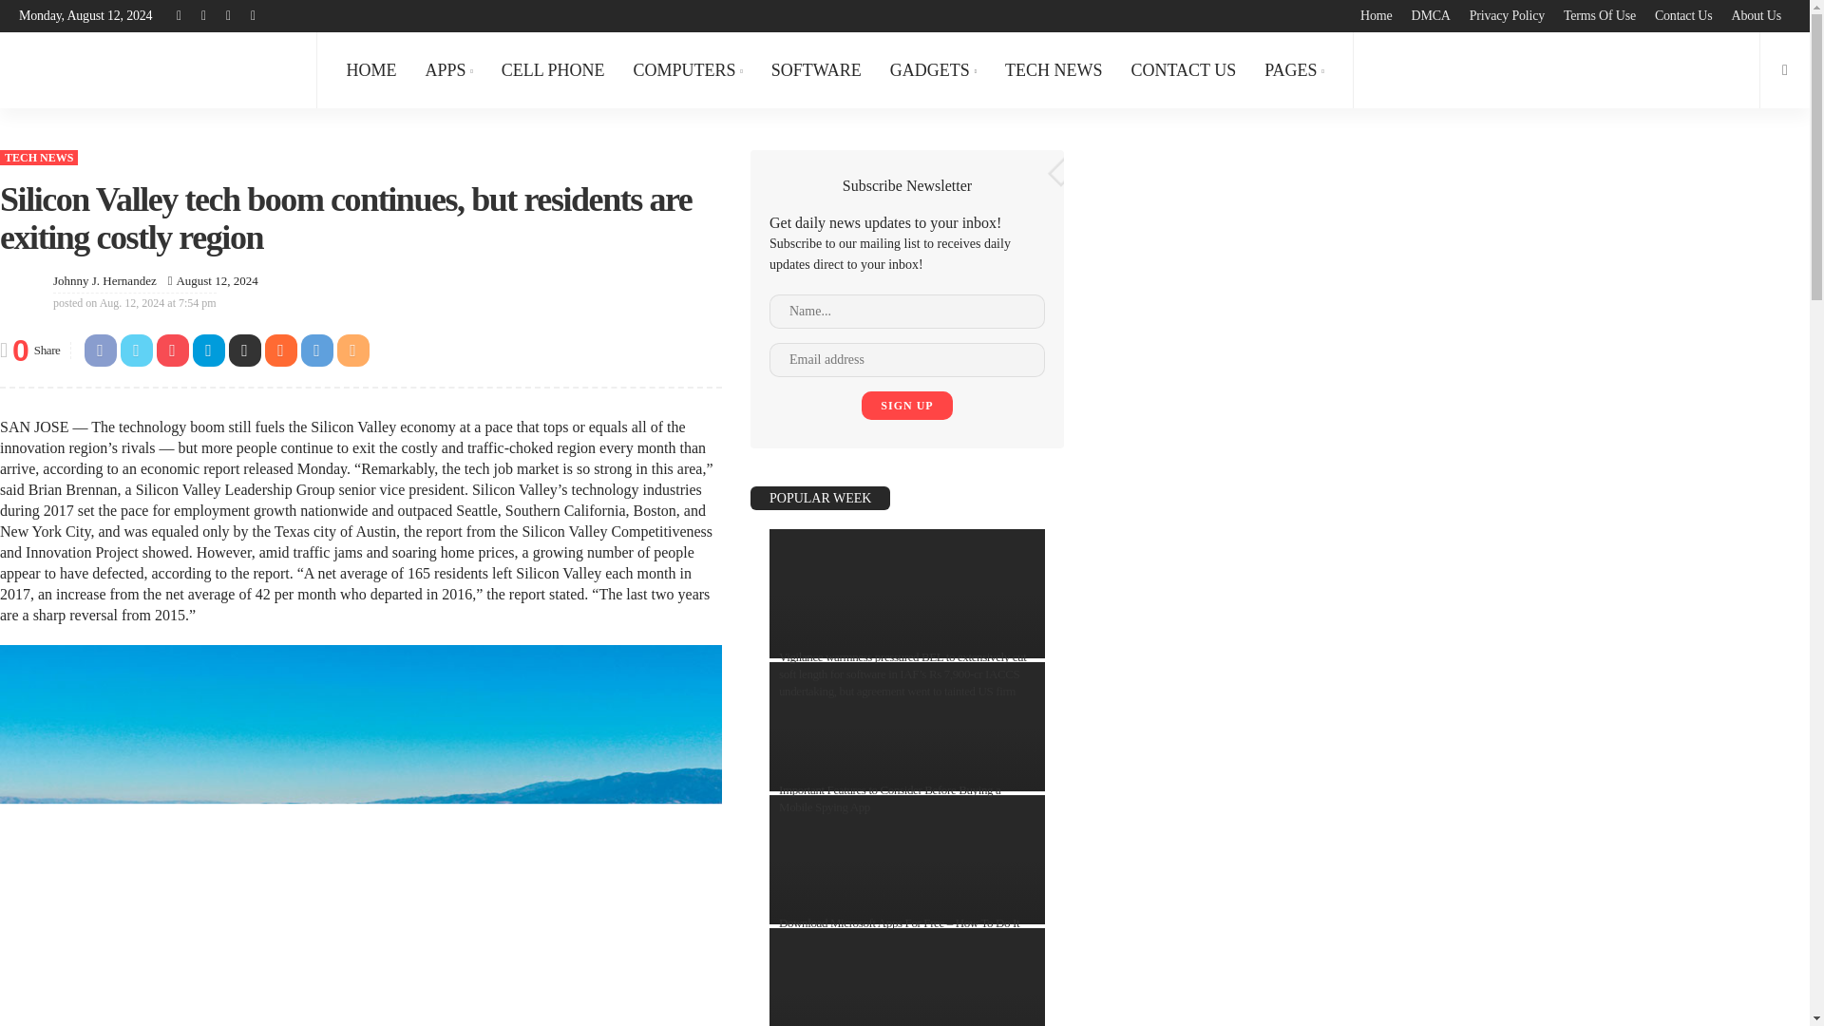 The height and width of the screenshot is (1026, 1824). Describe the element at coordinates (1507, 15) in the screenshot. I see `Privacy Policy` at that location.